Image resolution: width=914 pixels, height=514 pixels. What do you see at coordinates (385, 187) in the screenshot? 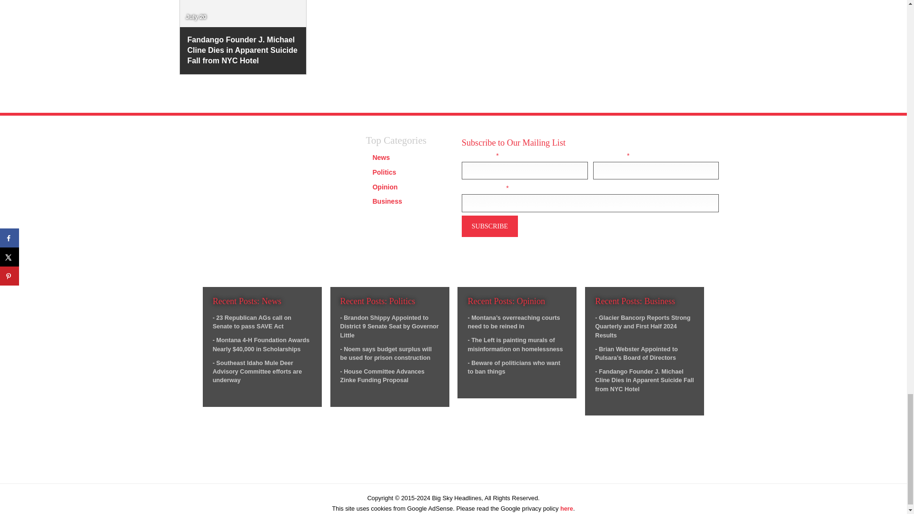
I see `Opinion Category` at bounding box center [385, 187].